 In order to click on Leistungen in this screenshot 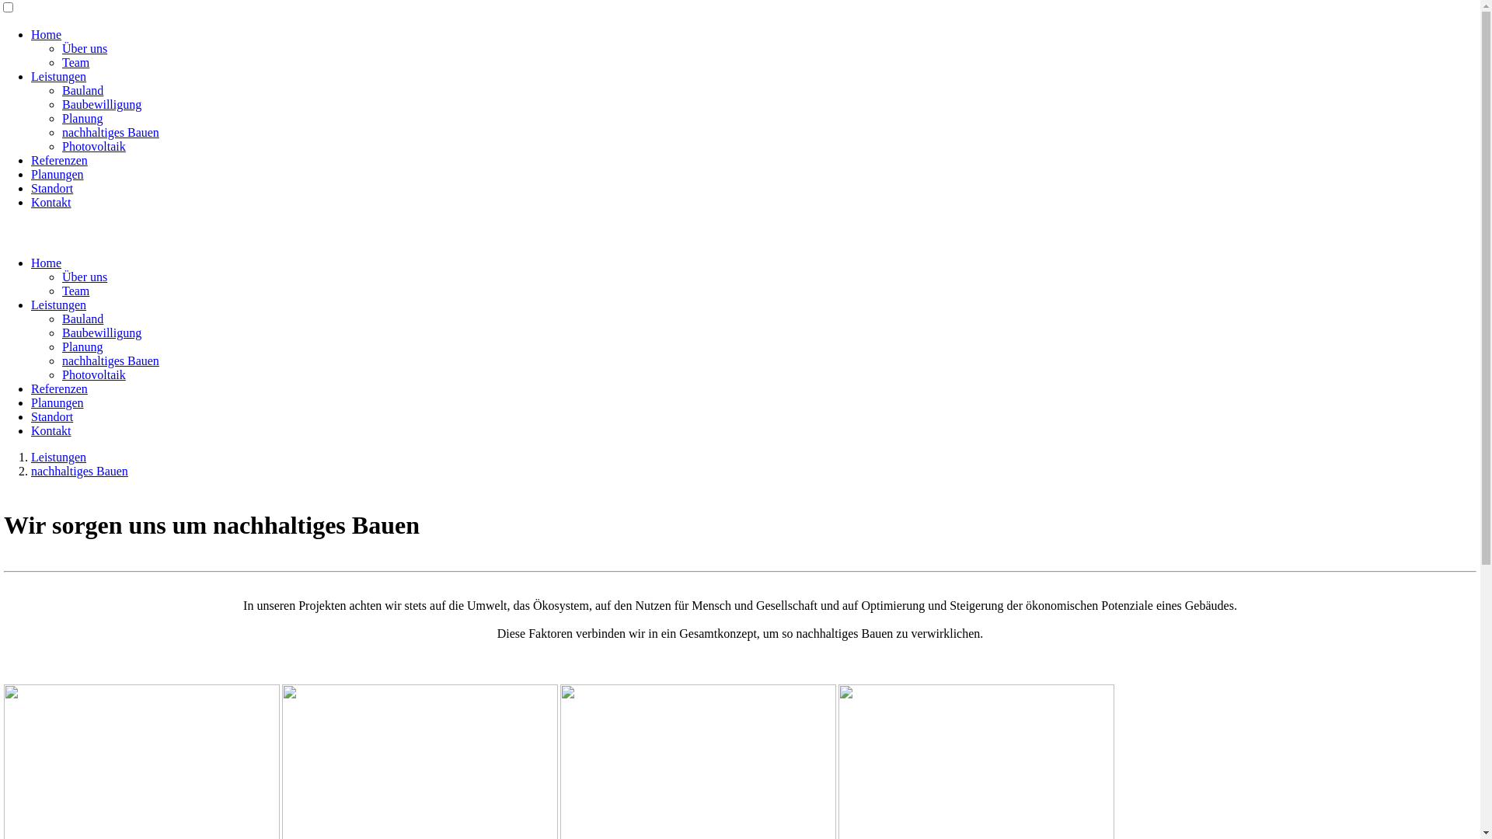, I will do `click(59, 457)`.